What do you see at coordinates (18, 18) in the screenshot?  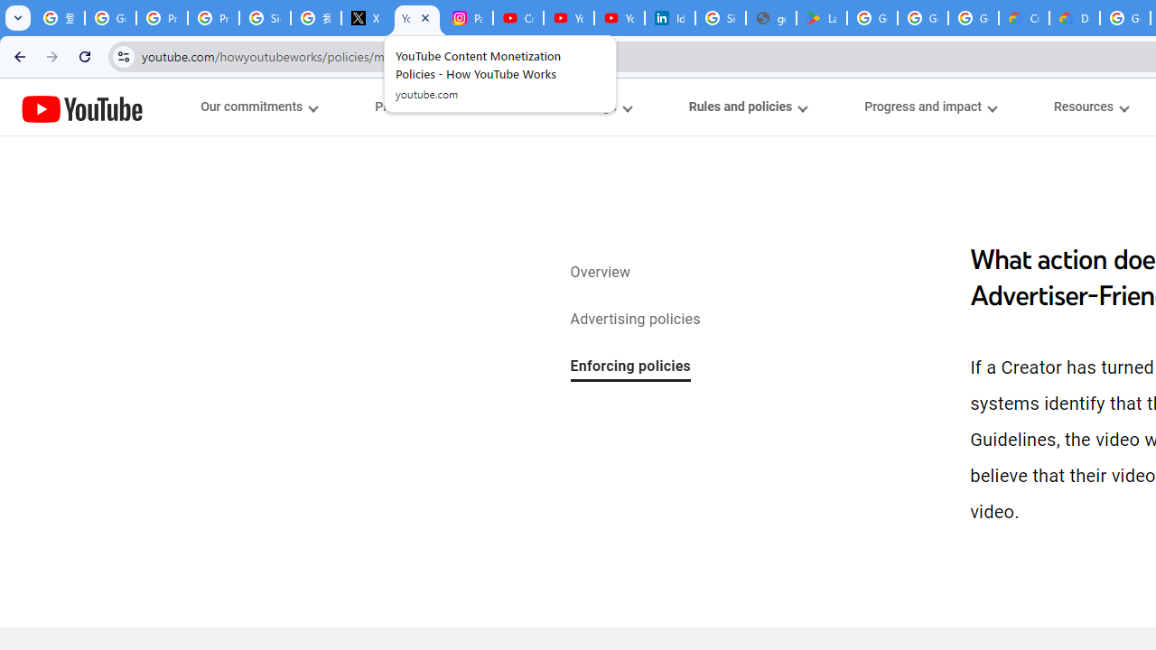 I see `Search tabs` at bounding box center [18, 18].